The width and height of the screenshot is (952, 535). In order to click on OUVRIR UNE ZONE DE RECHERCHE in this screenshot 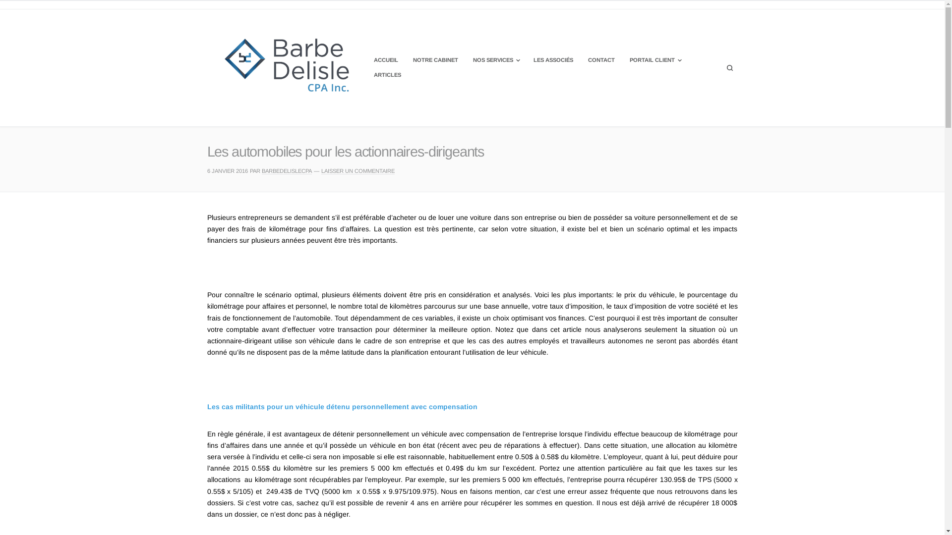, I will do `click(730, 68)`.